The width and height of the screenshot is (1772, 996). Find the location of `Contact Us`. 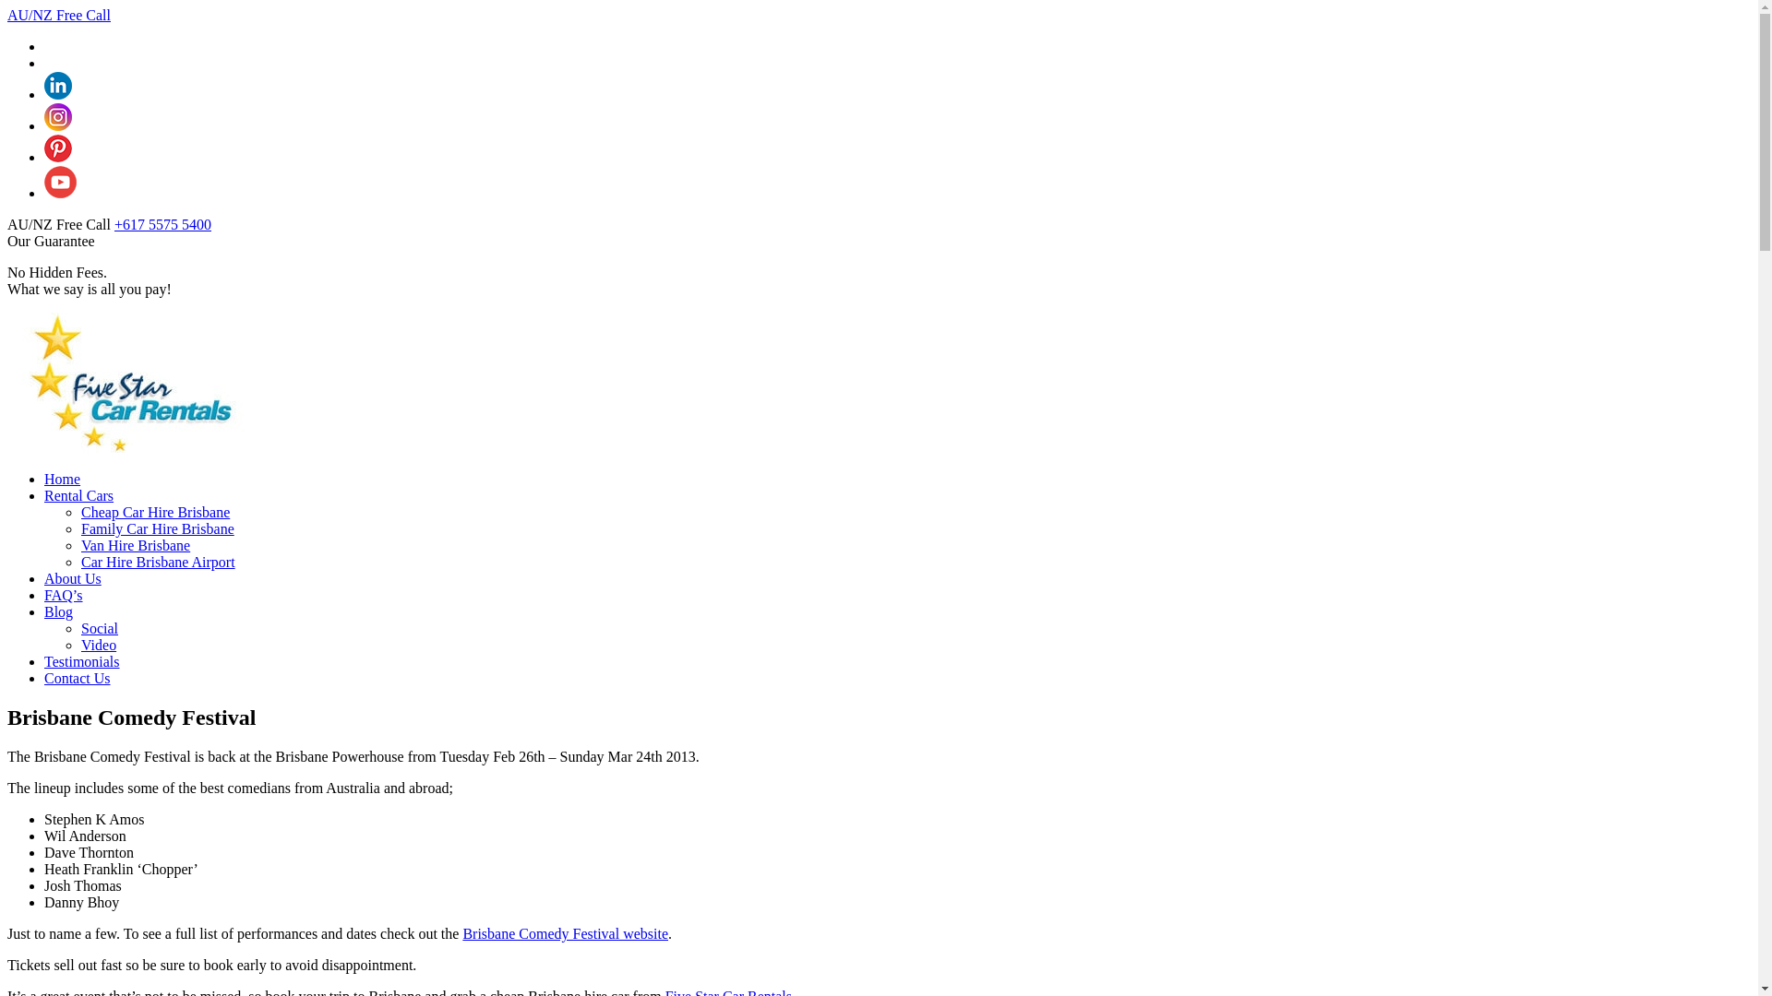

Contact Us is located at coordinates (78, 679).